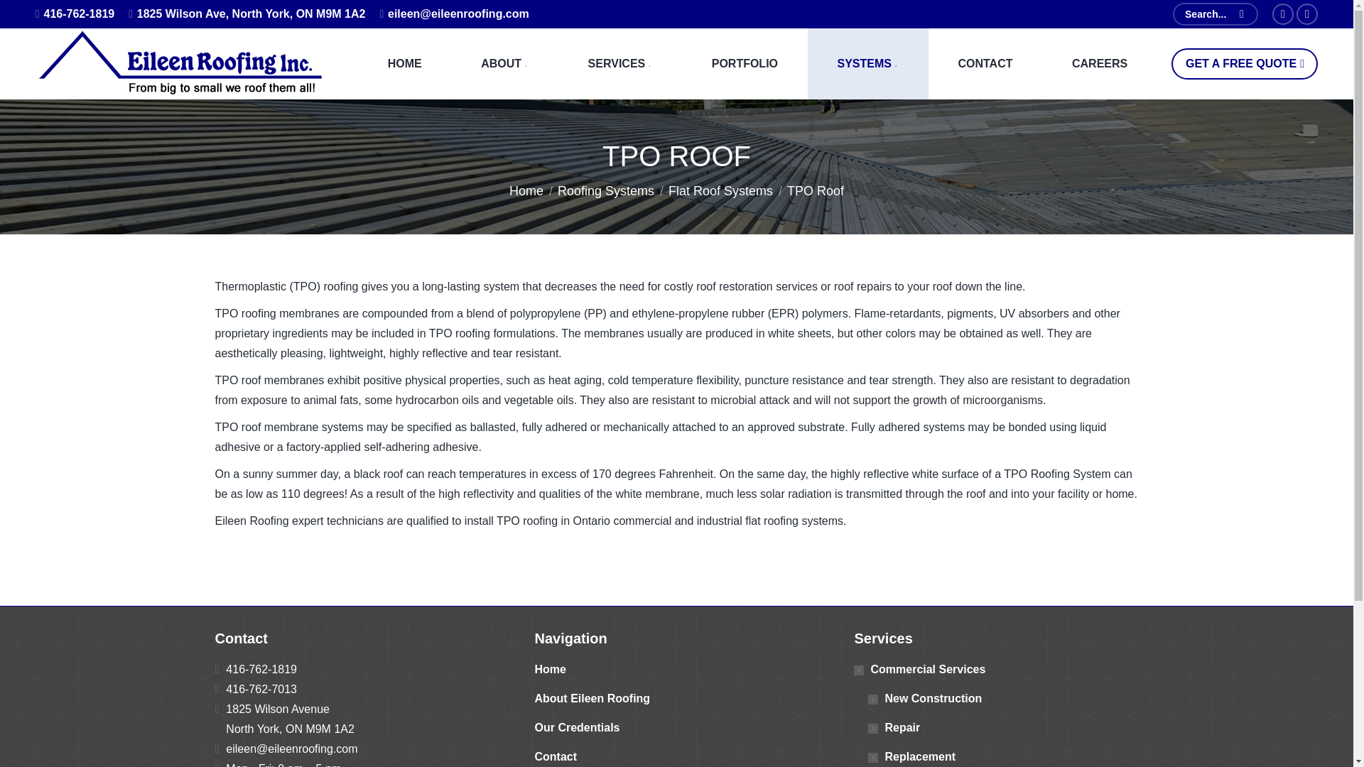 The height and width of the screenshot is (767, 1364). Describe the element at coordinates (868, 64) in the screenshot. I see `SYSTEMS` at that location.